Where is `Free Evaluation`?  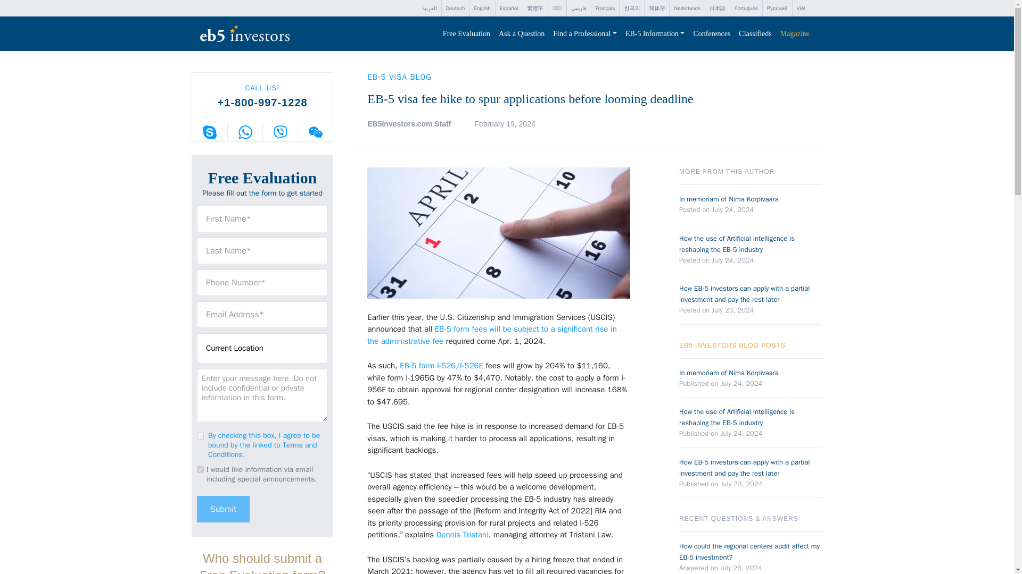 Free Evaluation is located at coordinates (466, 34).